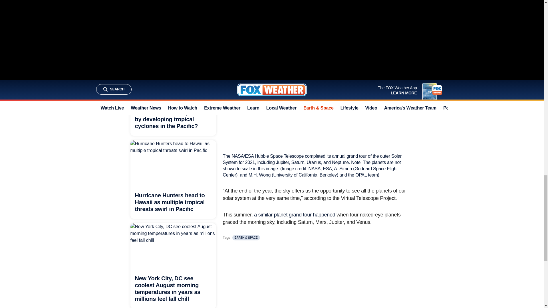  What do you see at coordinates (295, 214) in the screenshot?
I see `a similar planet grand tour happened` at bounding box center [295, 214].